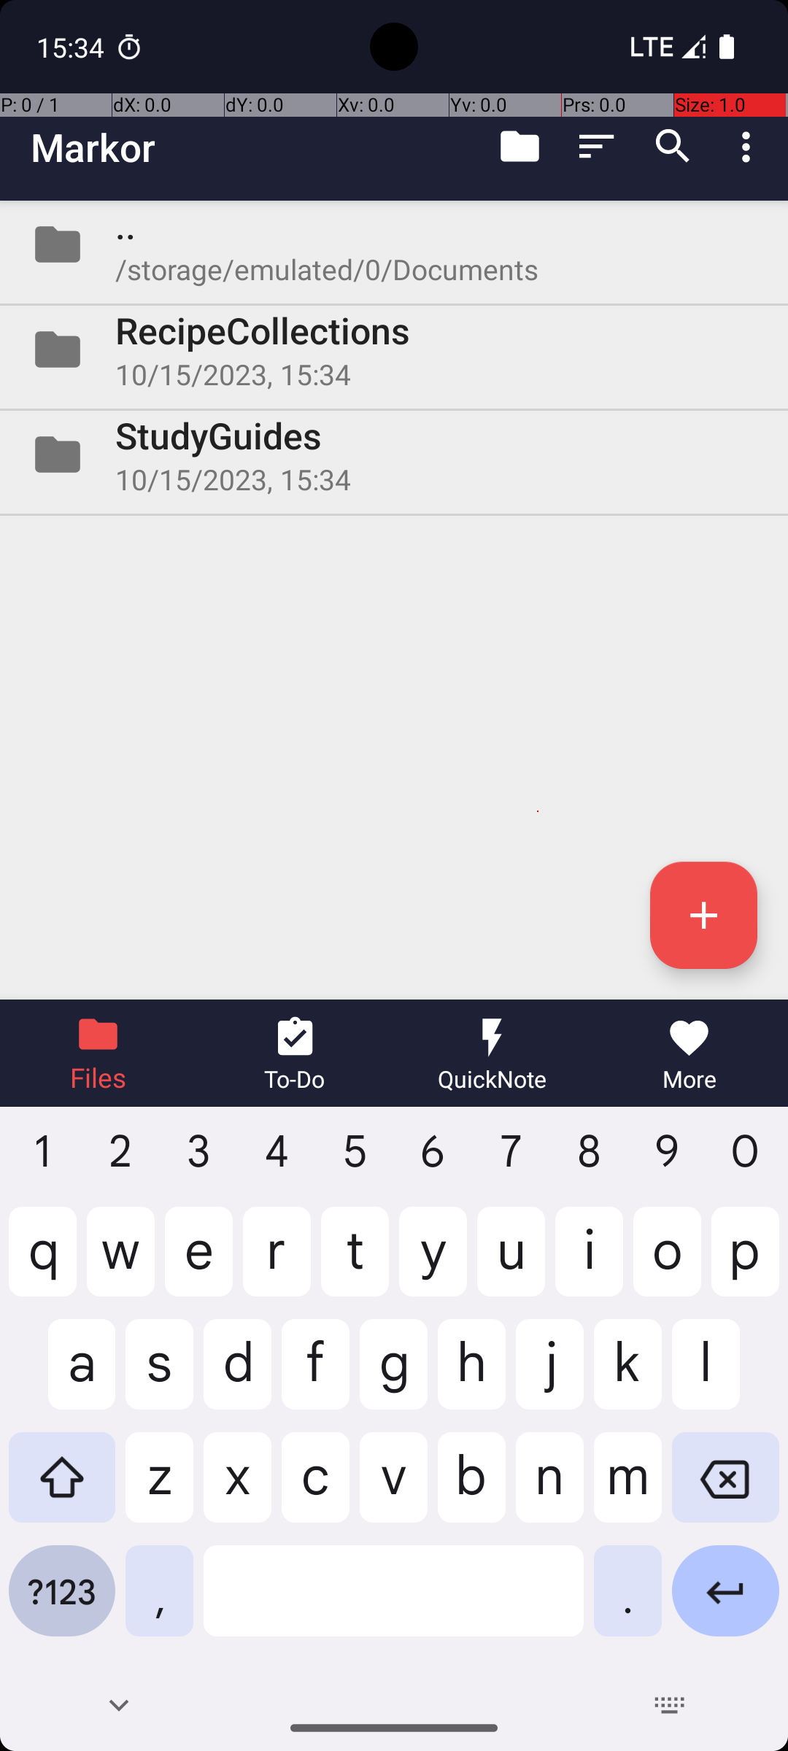 Image resolution: width=788 pixels, height=1751 pixels. I want to click on Folder StudyGuides , so click(394, 455).